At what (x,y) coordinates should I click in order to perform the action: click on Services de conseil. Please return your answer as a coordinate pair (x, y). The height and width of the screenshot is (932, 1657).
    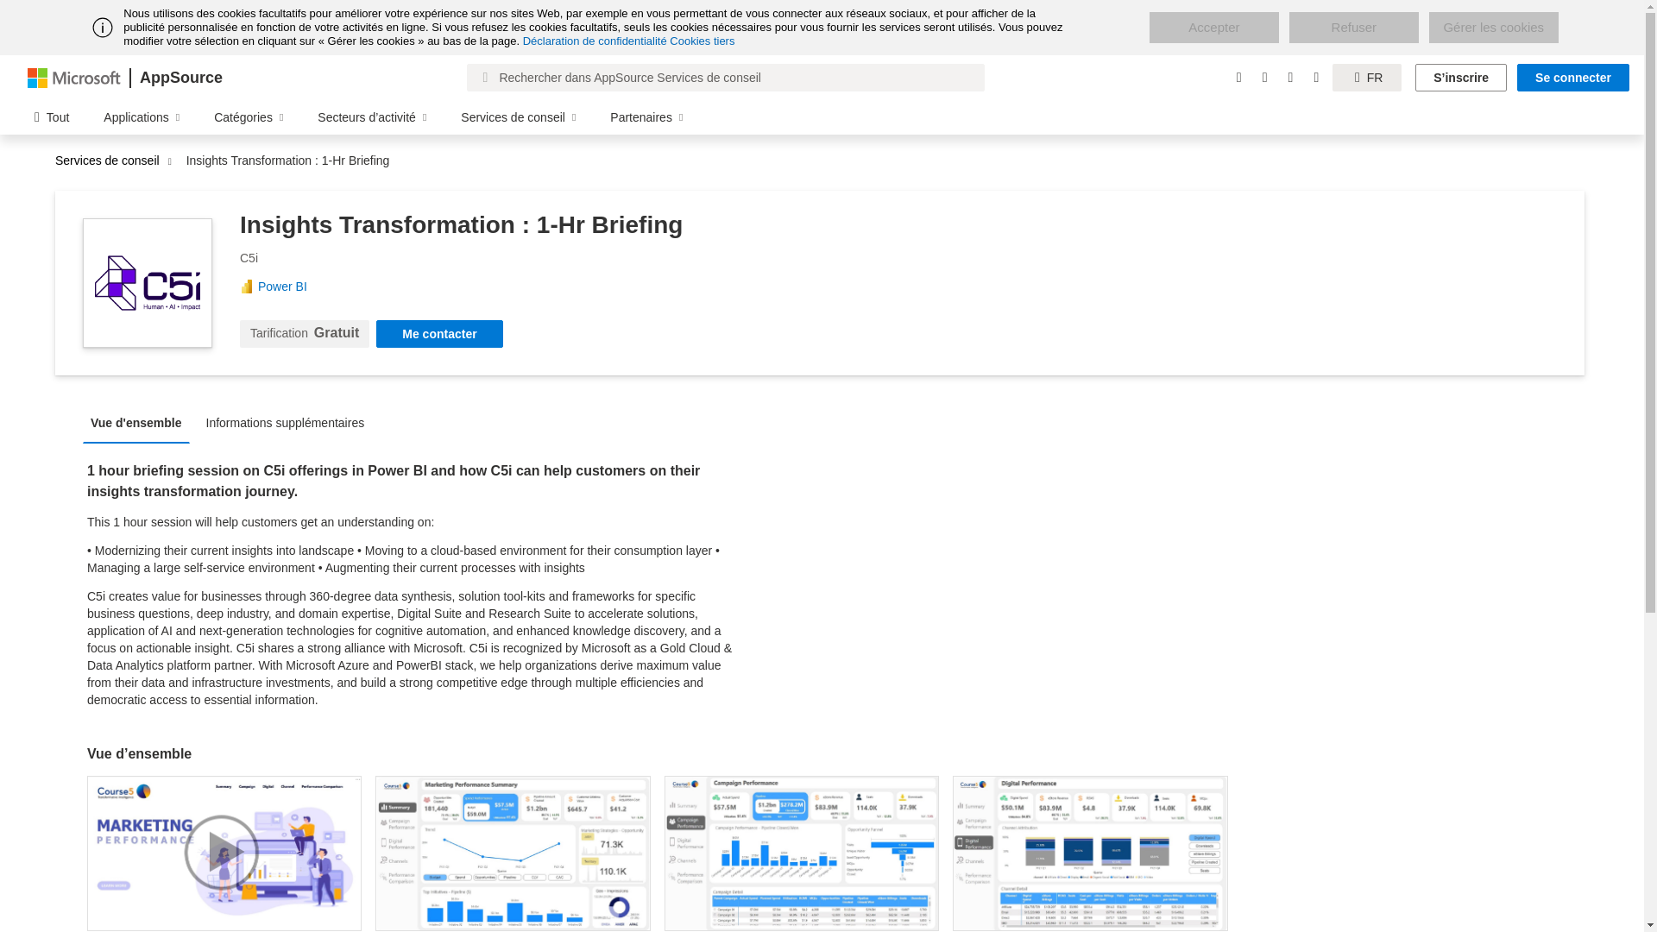
    Looking at the image, I should click on (111, 161).